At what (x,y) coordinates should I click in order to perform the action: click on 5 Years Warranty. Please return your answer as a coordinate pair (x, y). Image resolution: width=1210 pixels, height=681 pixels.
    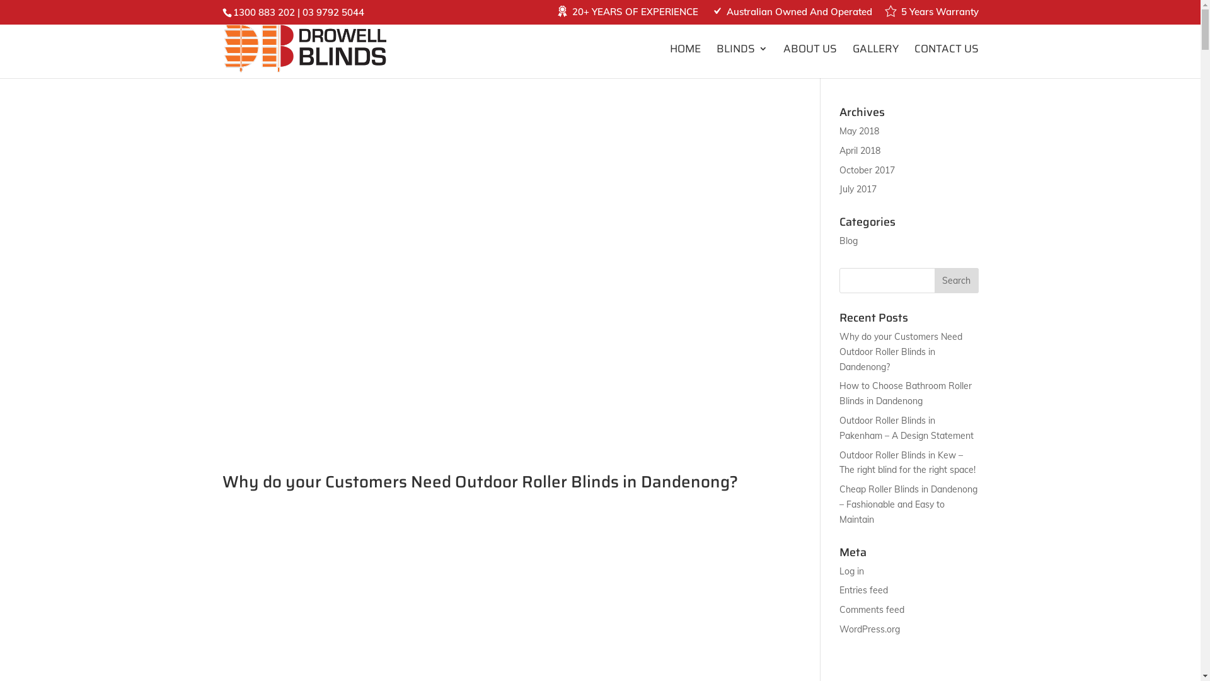
    Looking at the image, I should click on (931, 15).